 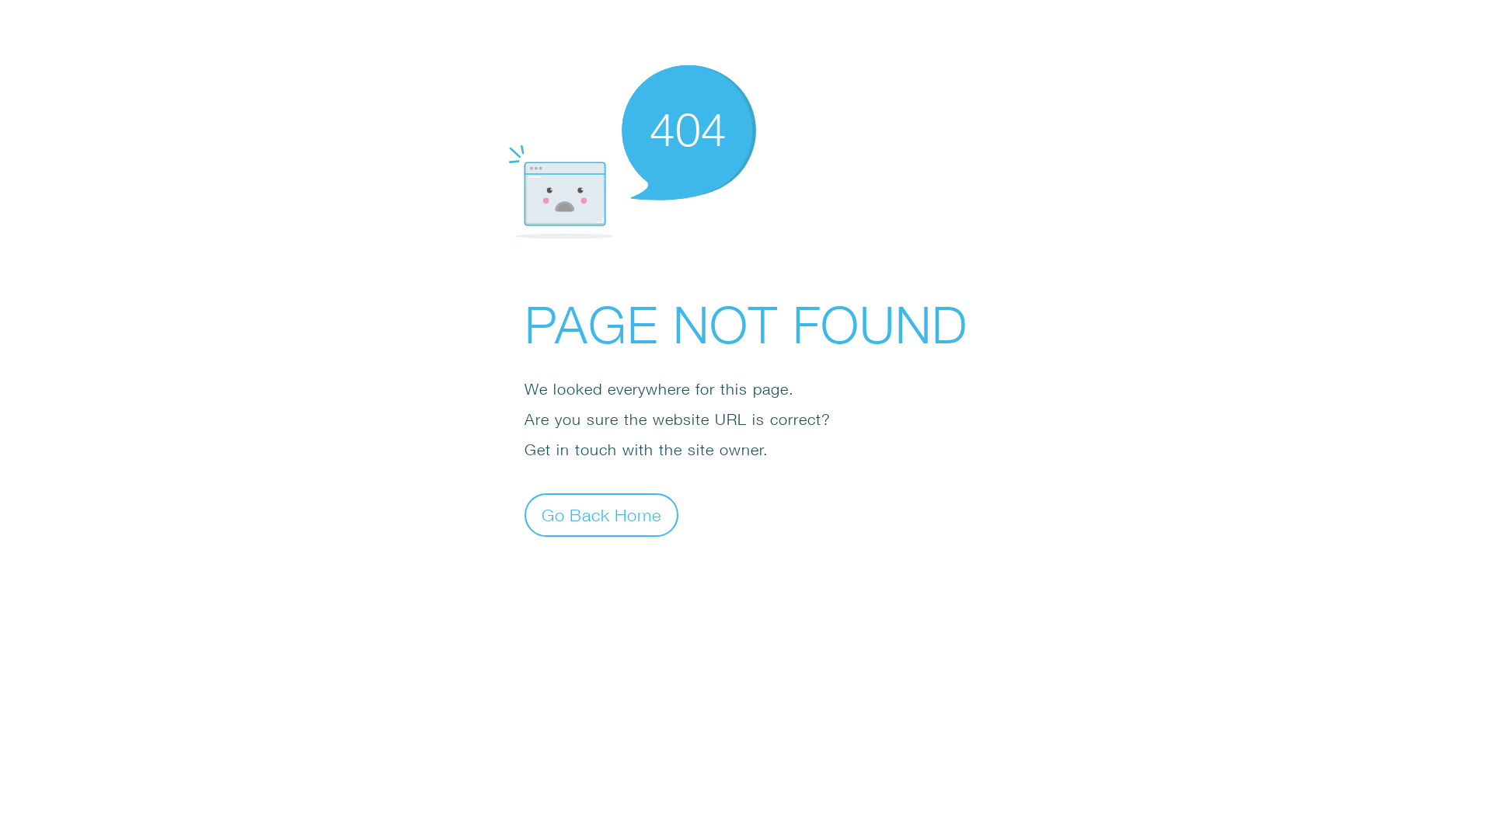 I want to click on Go Back Home, so click(x=601, y=514).